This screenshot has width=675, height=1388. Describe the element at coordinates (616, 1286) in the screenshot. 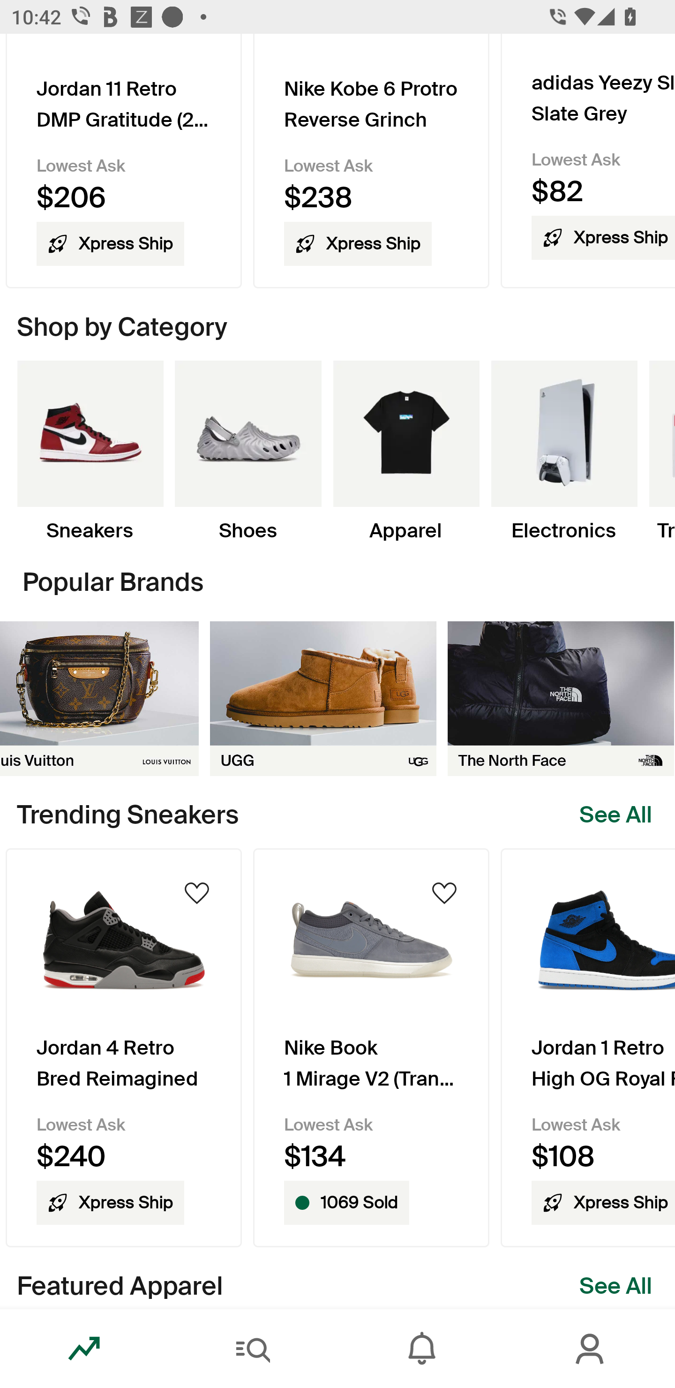

I see `See All` at that location.